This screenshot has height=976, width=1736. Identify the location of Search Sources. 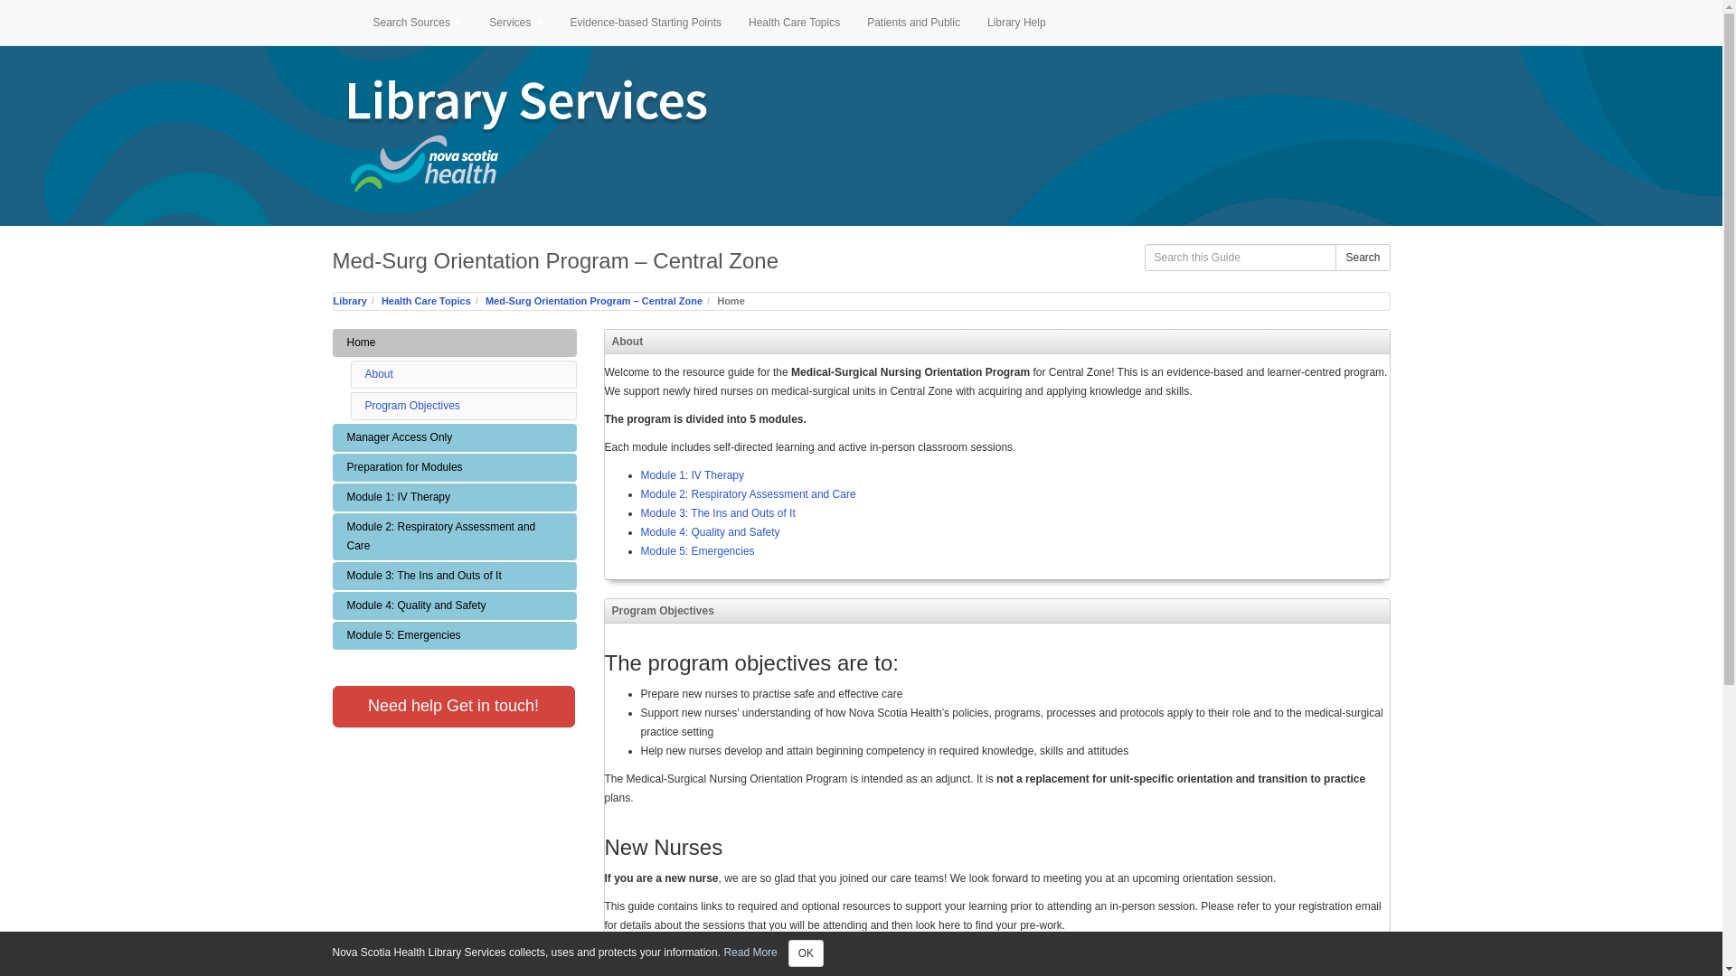
(418, 22).